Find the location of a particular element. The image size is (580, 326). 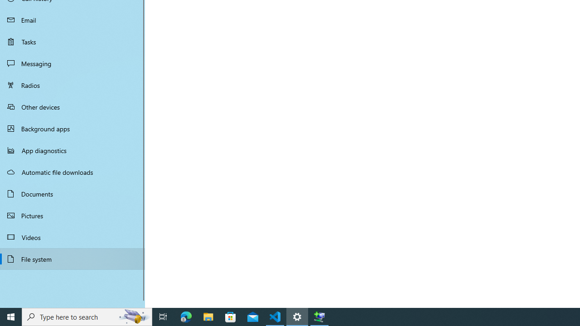

Other devices is located at coordinates (72, 106).